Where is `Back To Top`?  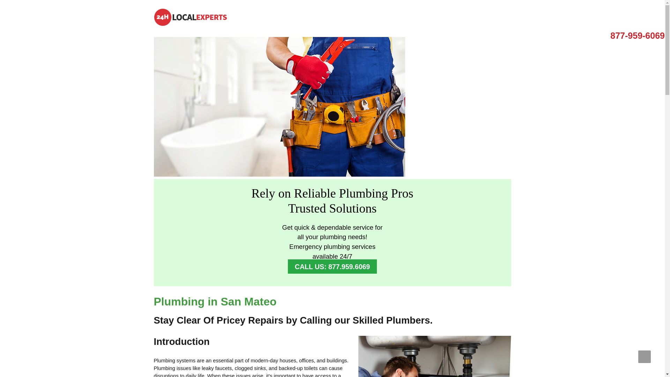 Back To Top is located at coordinates (644, 357).